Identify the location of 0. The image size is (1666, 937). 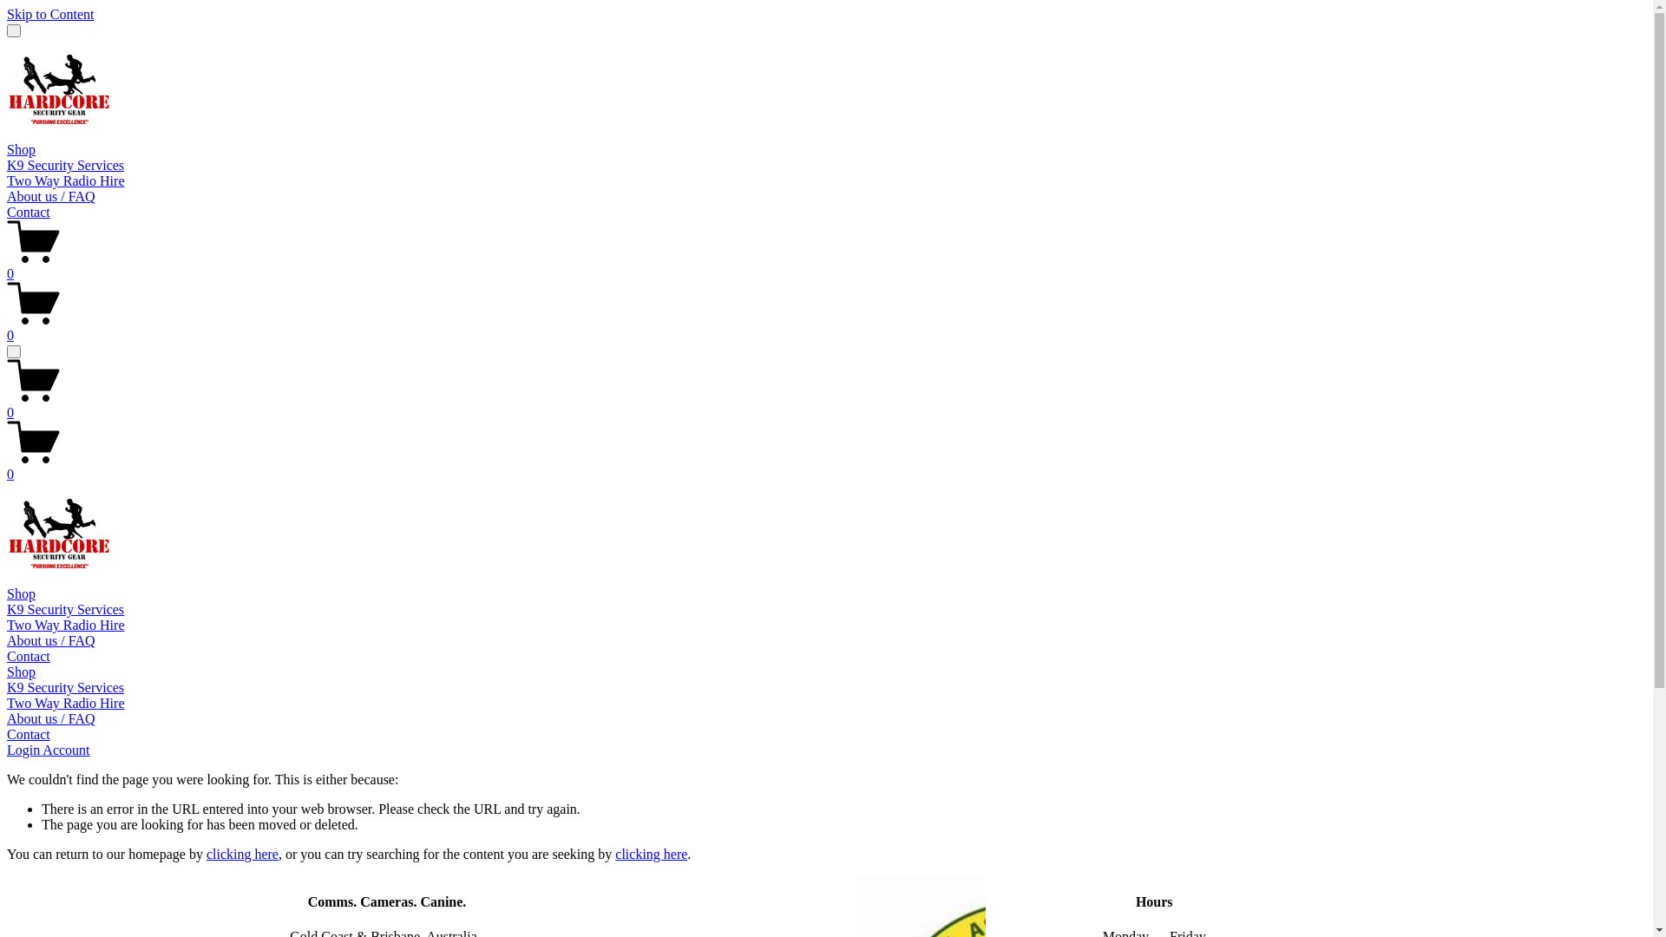
(826, 405).